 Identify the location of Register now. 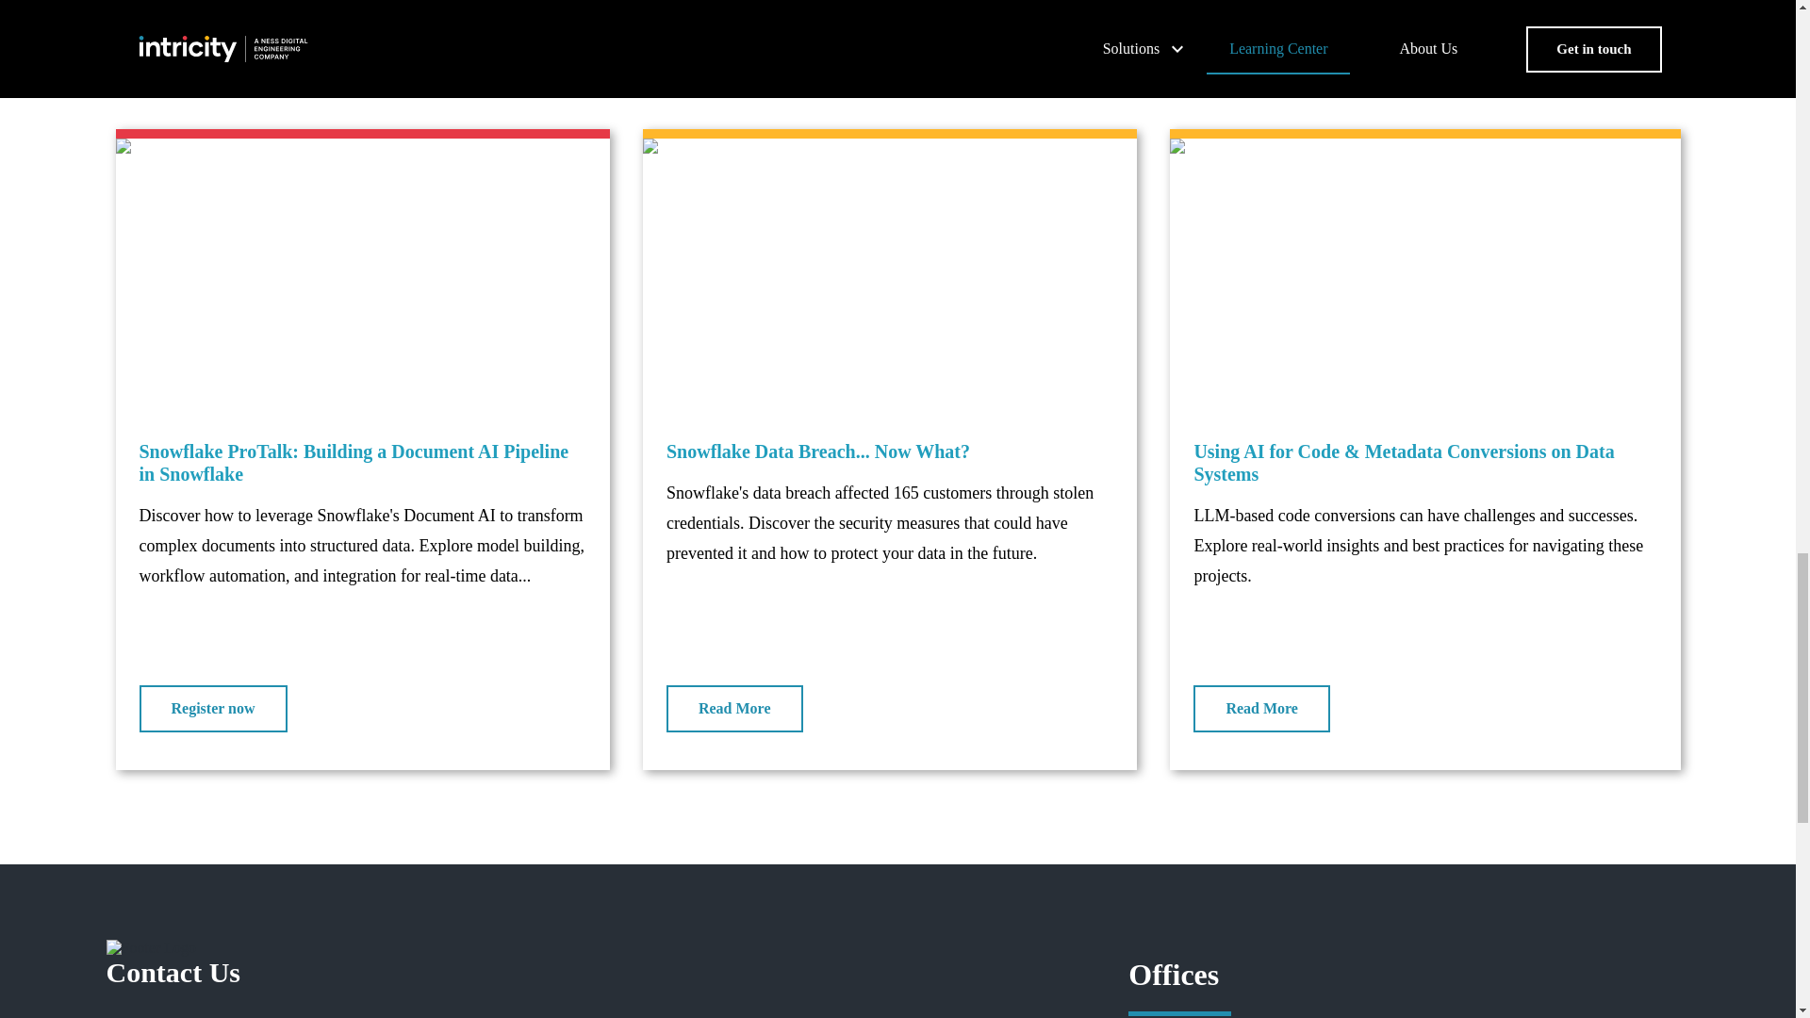
(213, 708).